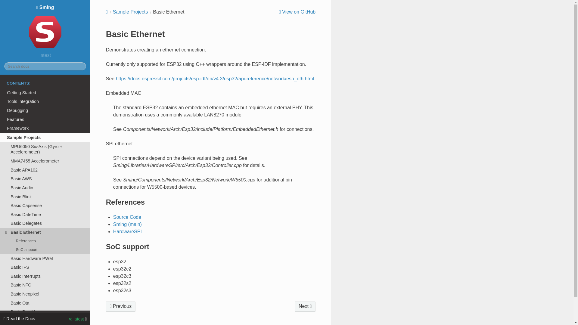 The height and width of the screenshot is (325, 578). I want to click on Basic Blink, so click(45, 197).